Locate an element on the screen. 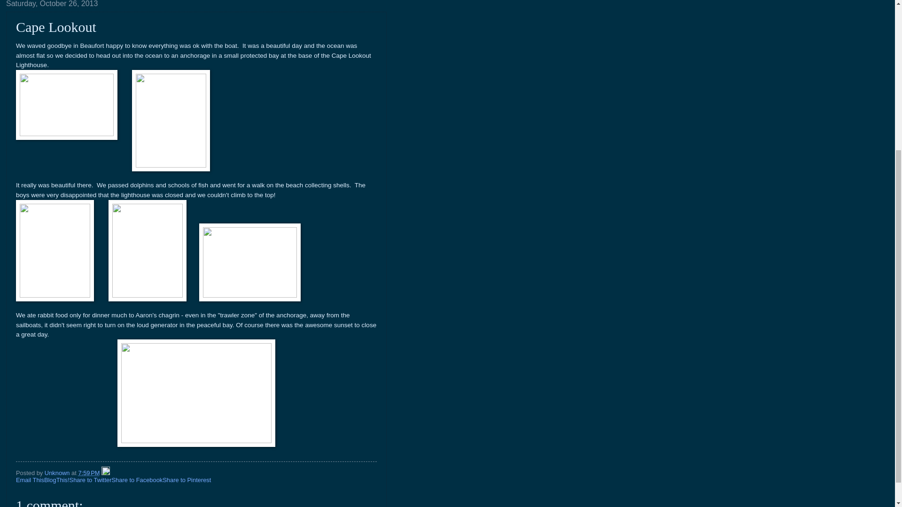 The width and height of the screenshot is (902, 507). permanent link is located at coordinates (88, 473).